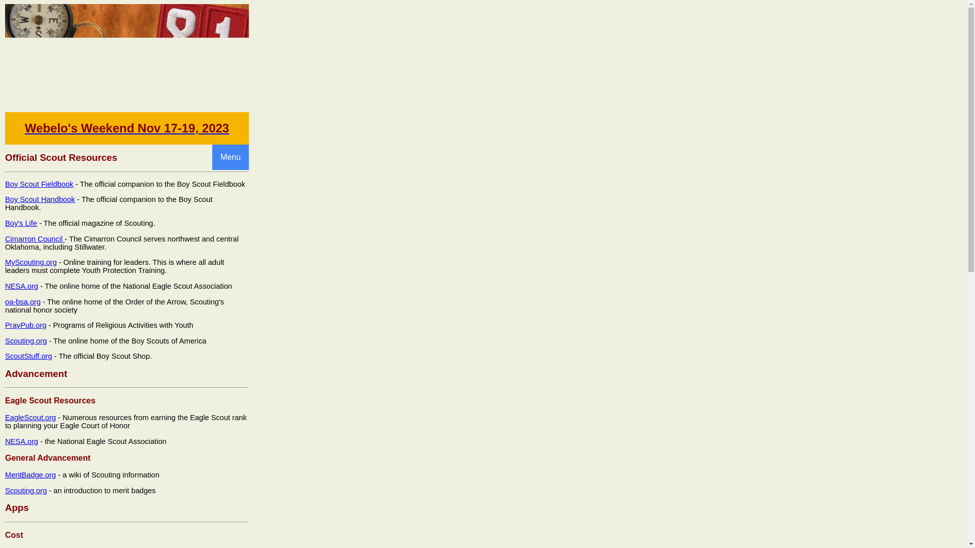 This screenshot has height=548, width=975. What do you see at coordinates (25, 325) in the screenshot?
I see `PrayPub.org` at bounding box center [25, 325].